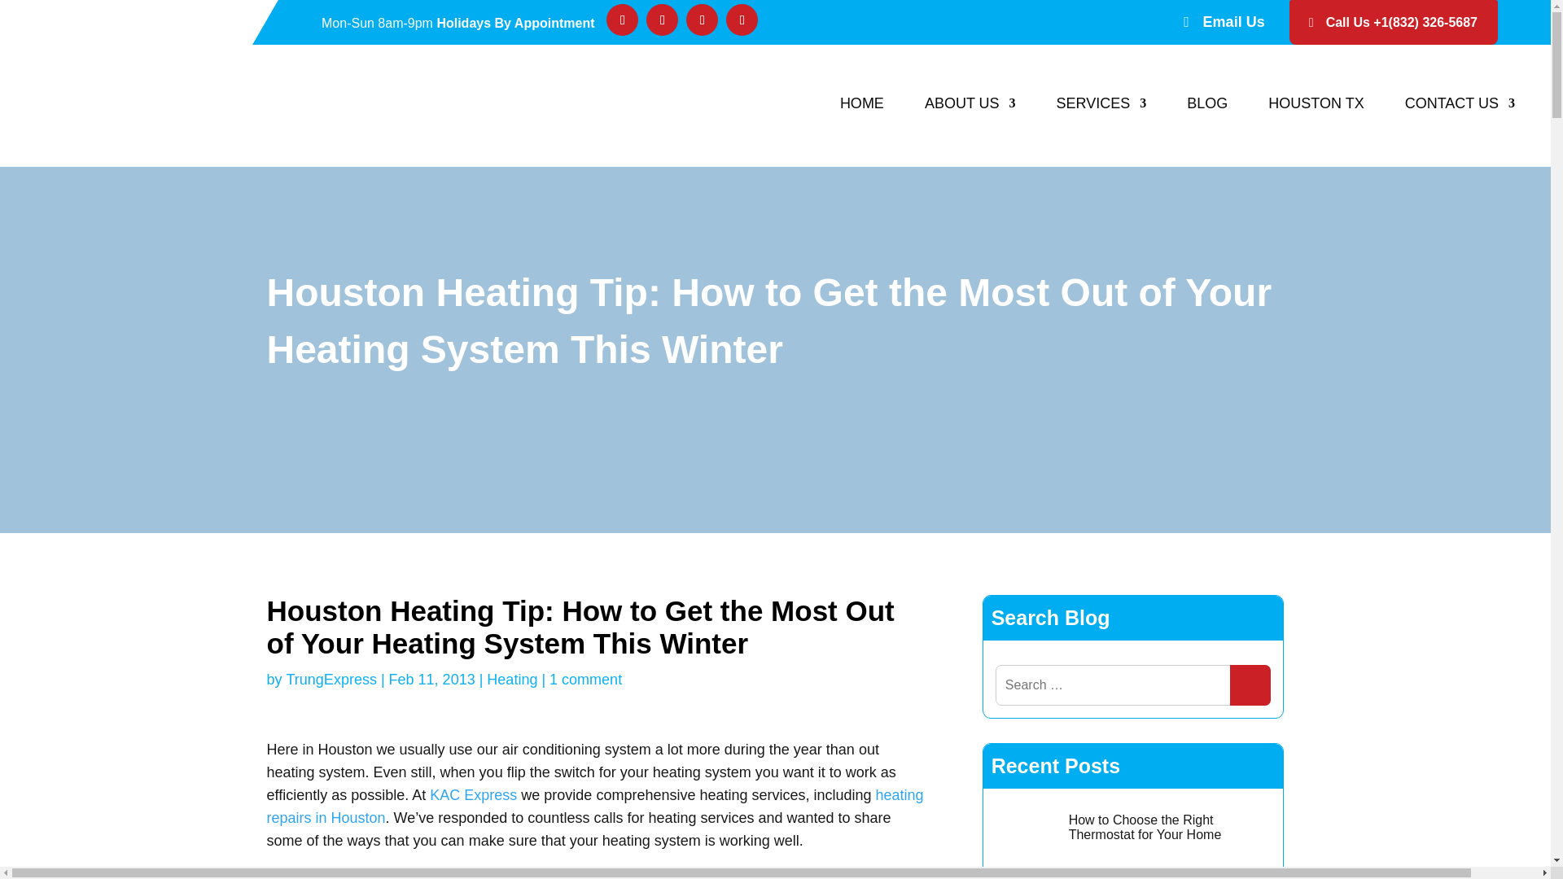  I want to click on Follow on Instagram, so click(742, 20).